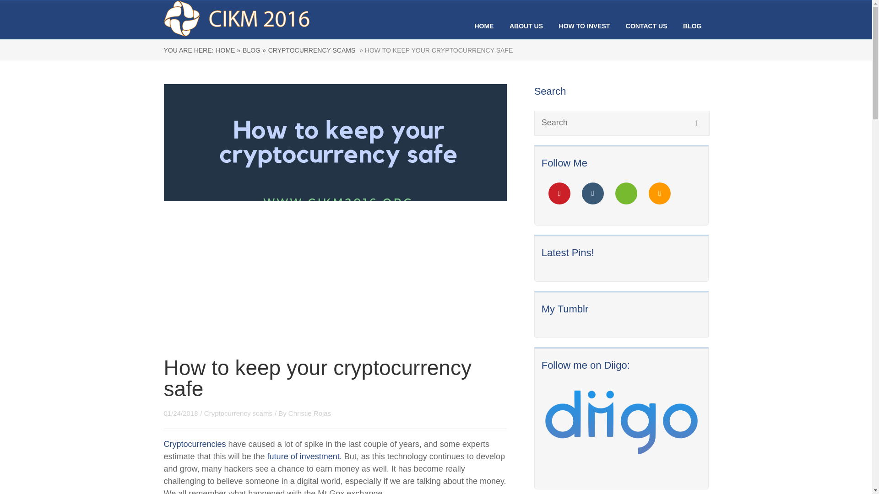 This screenshot has height=494, width=879. Describe the element at coordinates (312, 50) in the screenshot. I see `CRYPTOCURRENCY SCAMS` at that location.